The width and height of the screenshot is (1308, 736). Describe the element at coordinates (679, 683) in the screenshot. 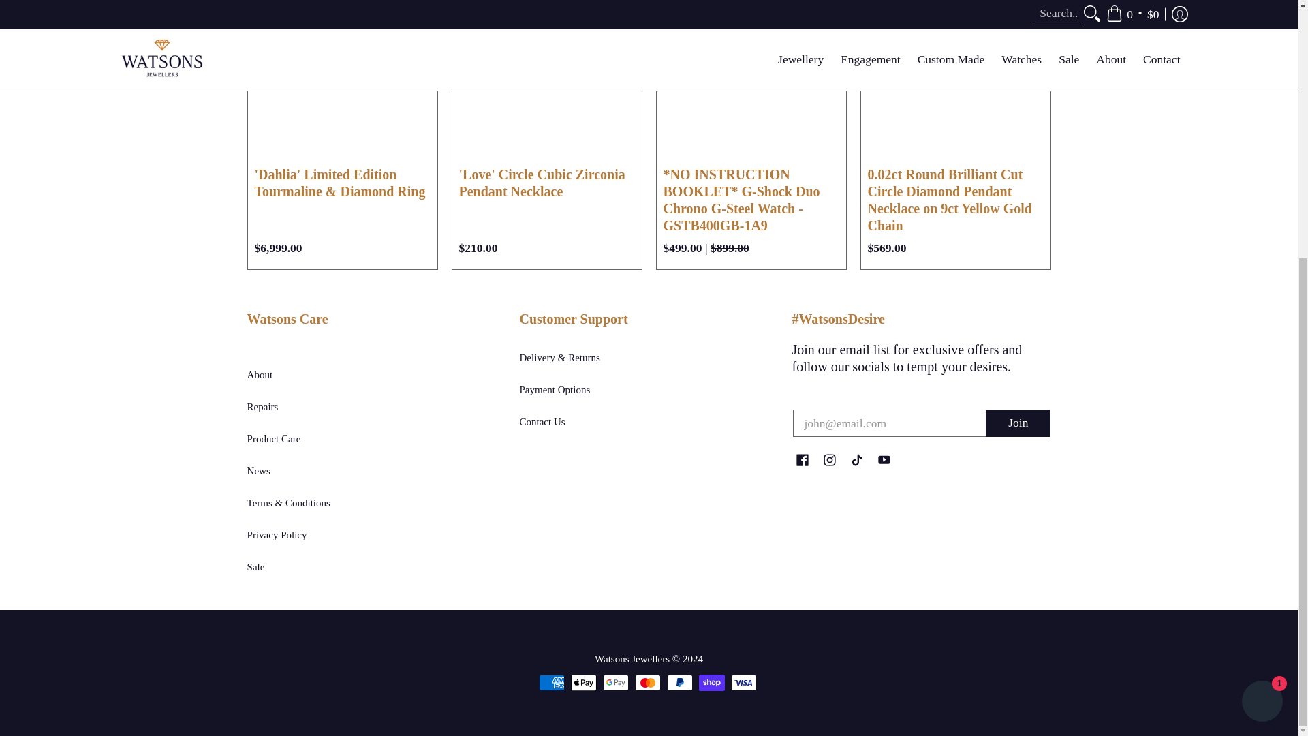

I see `PayPal` at that location.